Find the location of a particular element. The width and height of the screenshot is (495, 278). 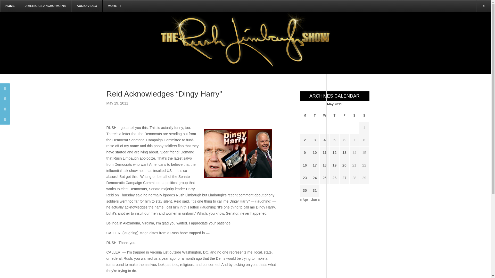

Search is located at coordinates (476, 30).